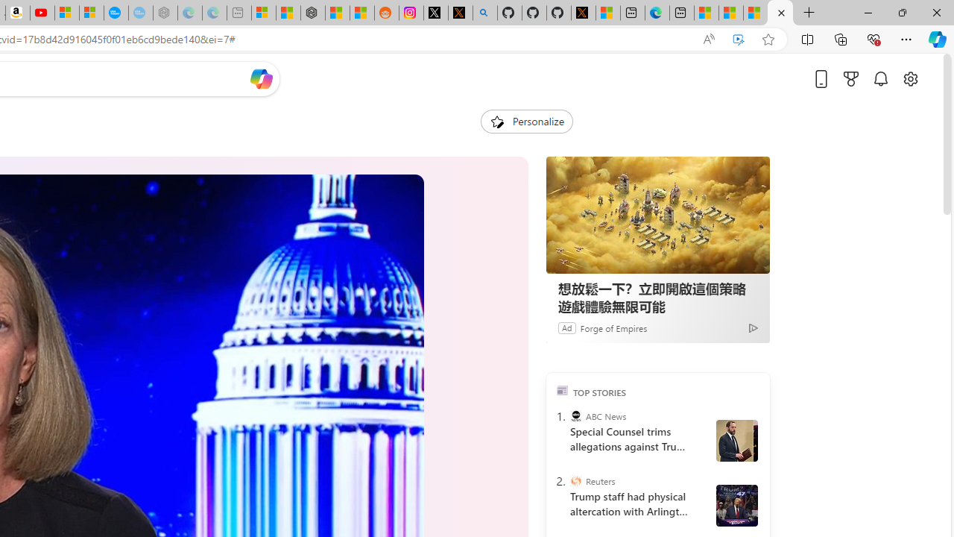 The width and height of the screenshot is (954, 537). Describe the element at coordinates (526, 121) in the screenshot. I see `Personalize` at that location.